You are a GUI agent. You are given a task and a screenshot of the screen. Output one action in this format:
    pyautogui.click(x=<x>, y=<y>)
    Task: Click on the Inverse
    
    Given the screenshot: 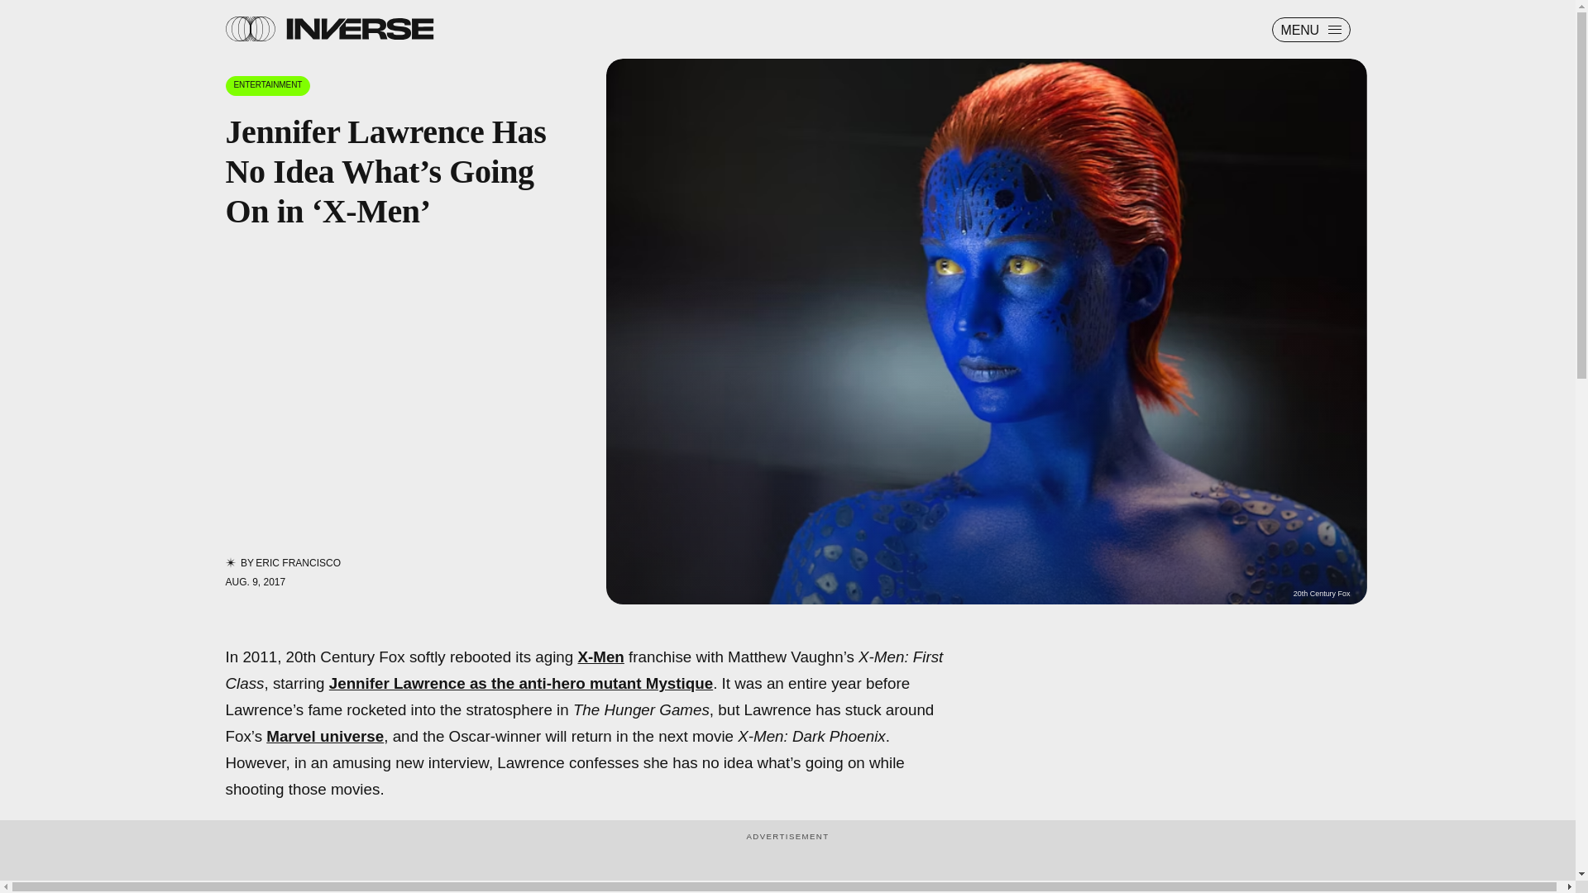 What is the action you would take?
    pyautogui.click(x=359, y=28)
    